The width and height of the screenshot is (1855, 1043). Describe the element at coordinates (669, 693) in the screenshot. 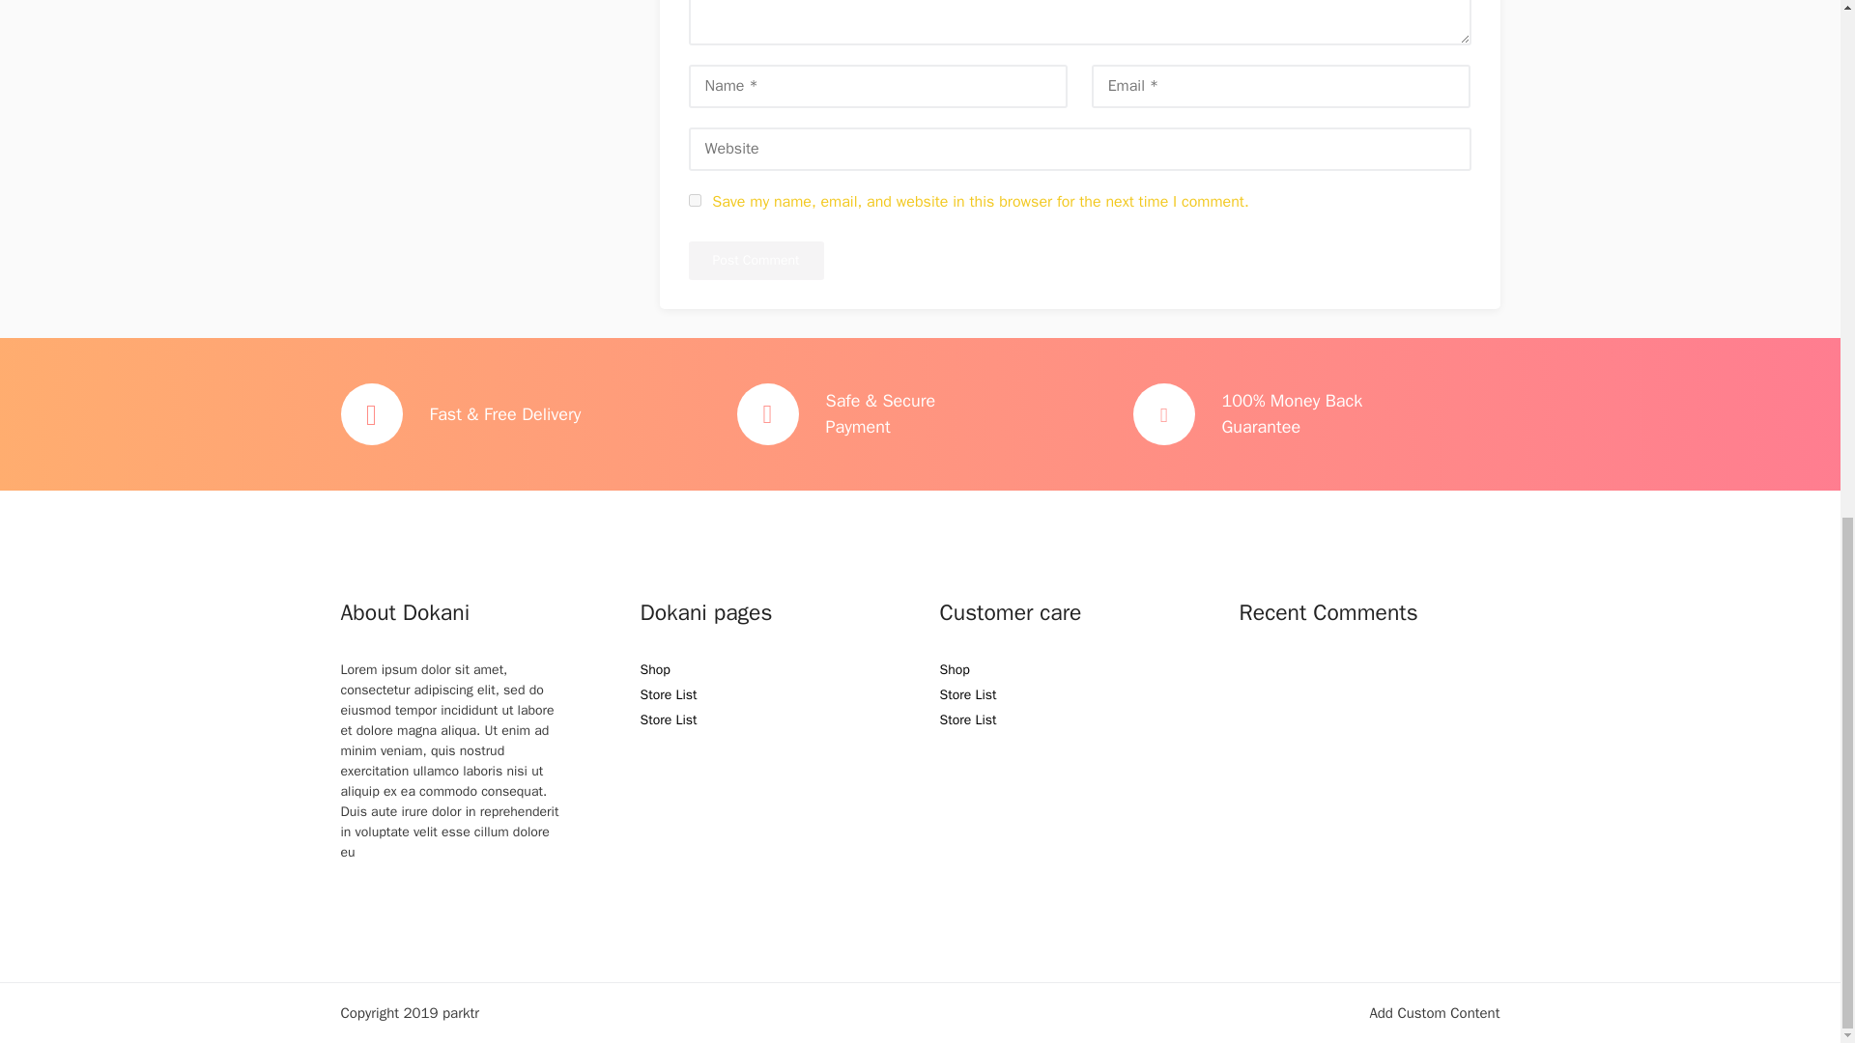

I see `Store List` at that location.